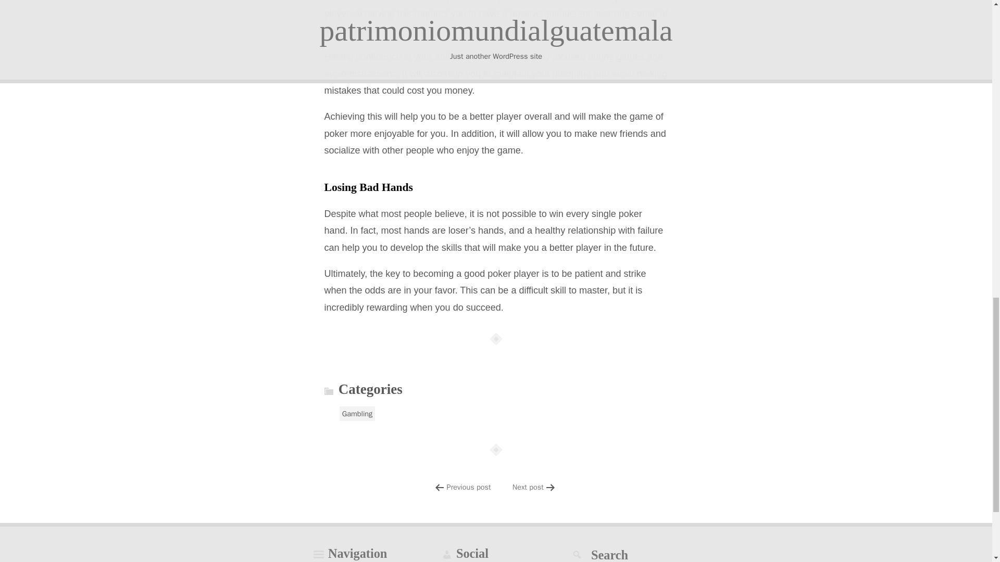 Image resolution: width=1000 pixels, height=562 pixels. What do you see at coordinates (528, 487) in the screenshot?
I see `Next post` at bounding box center [528, 487].